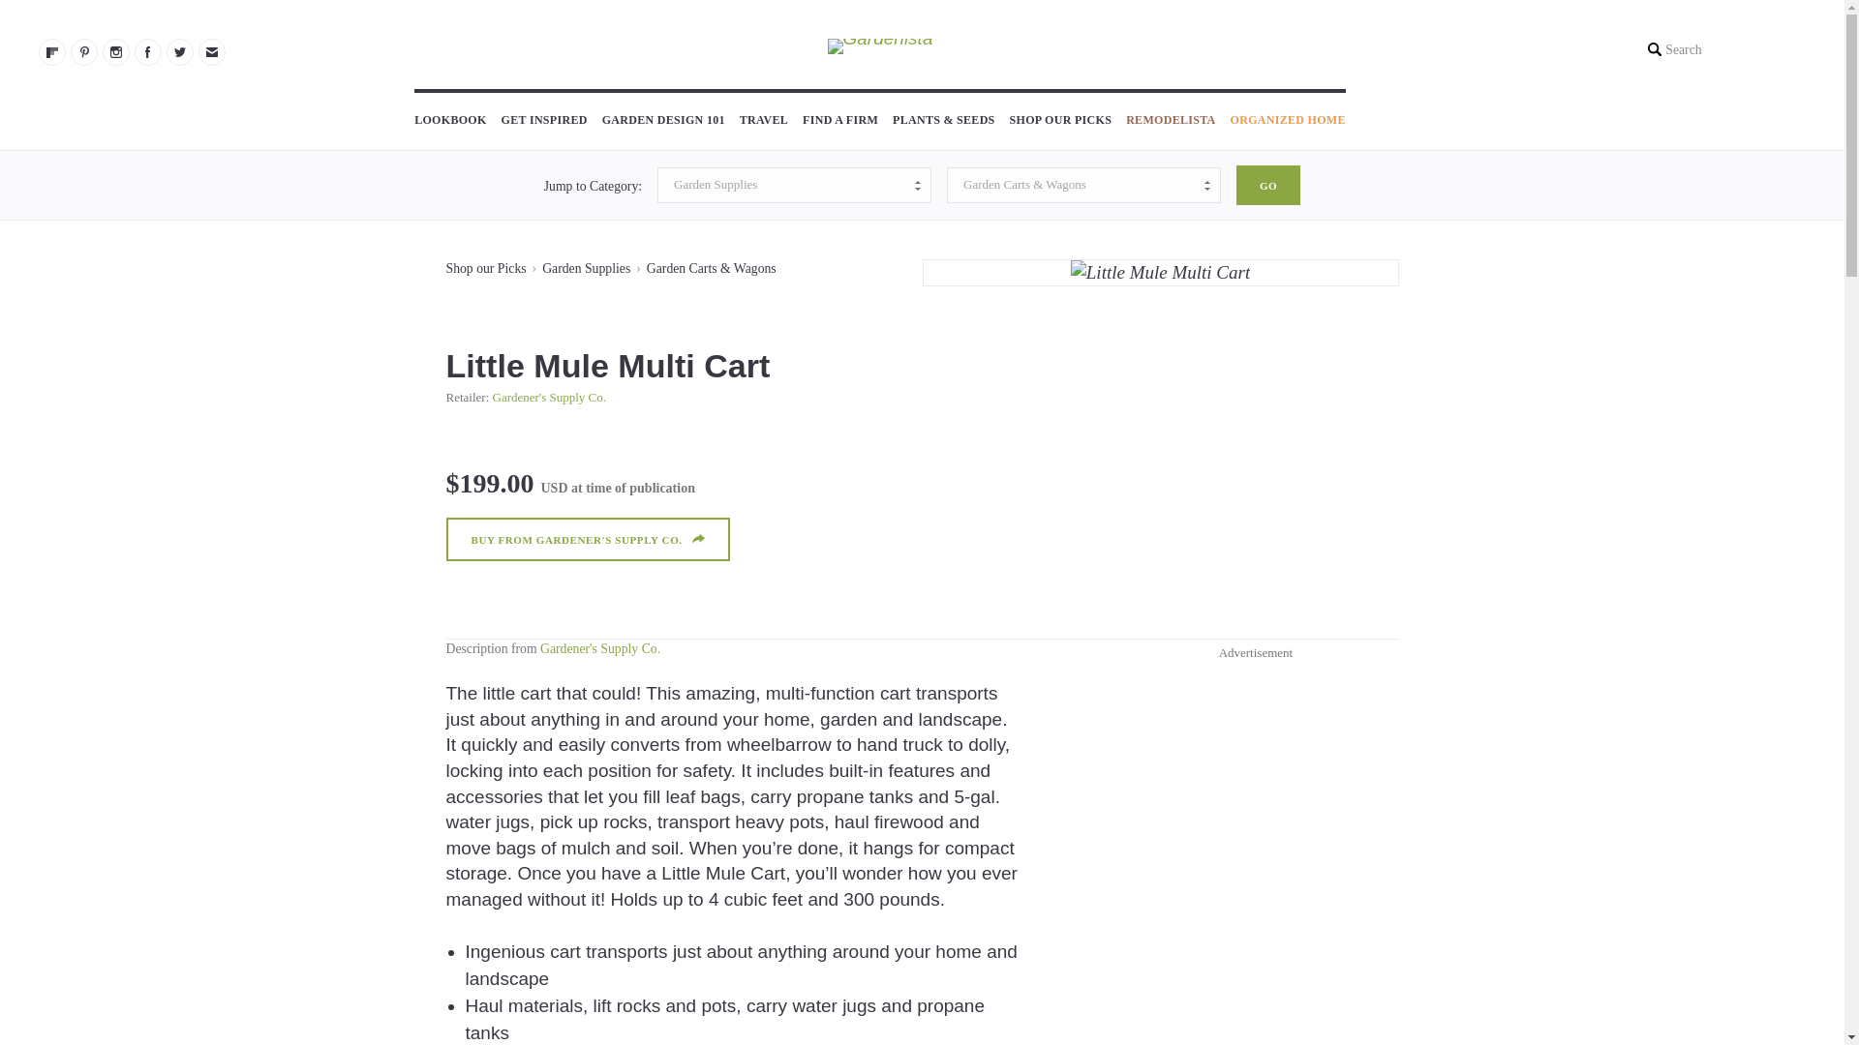  What do you see at coordinates (663, 122) in the screenshot?
I see `GARDEN DESIGN 101` at bounding box center [663, 122].